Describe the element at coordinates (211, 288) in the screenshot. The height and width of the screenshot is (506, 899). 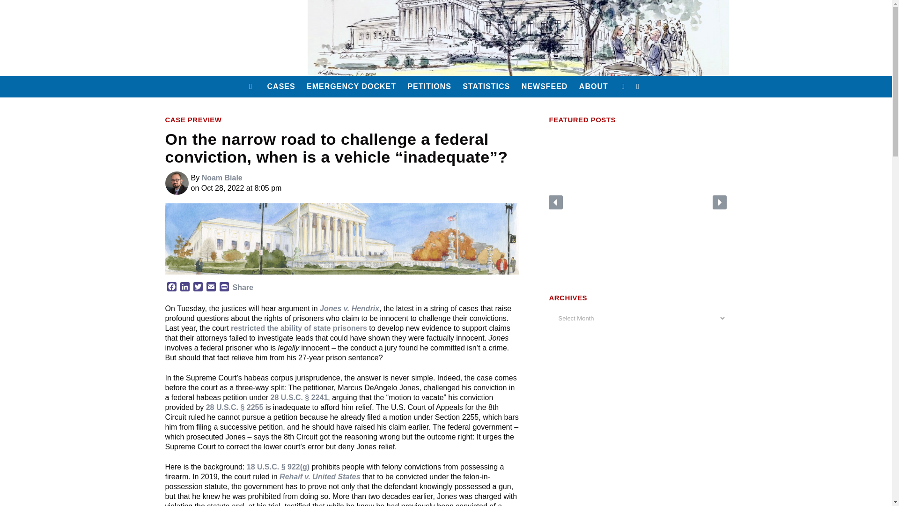
I see `Email` at that location.